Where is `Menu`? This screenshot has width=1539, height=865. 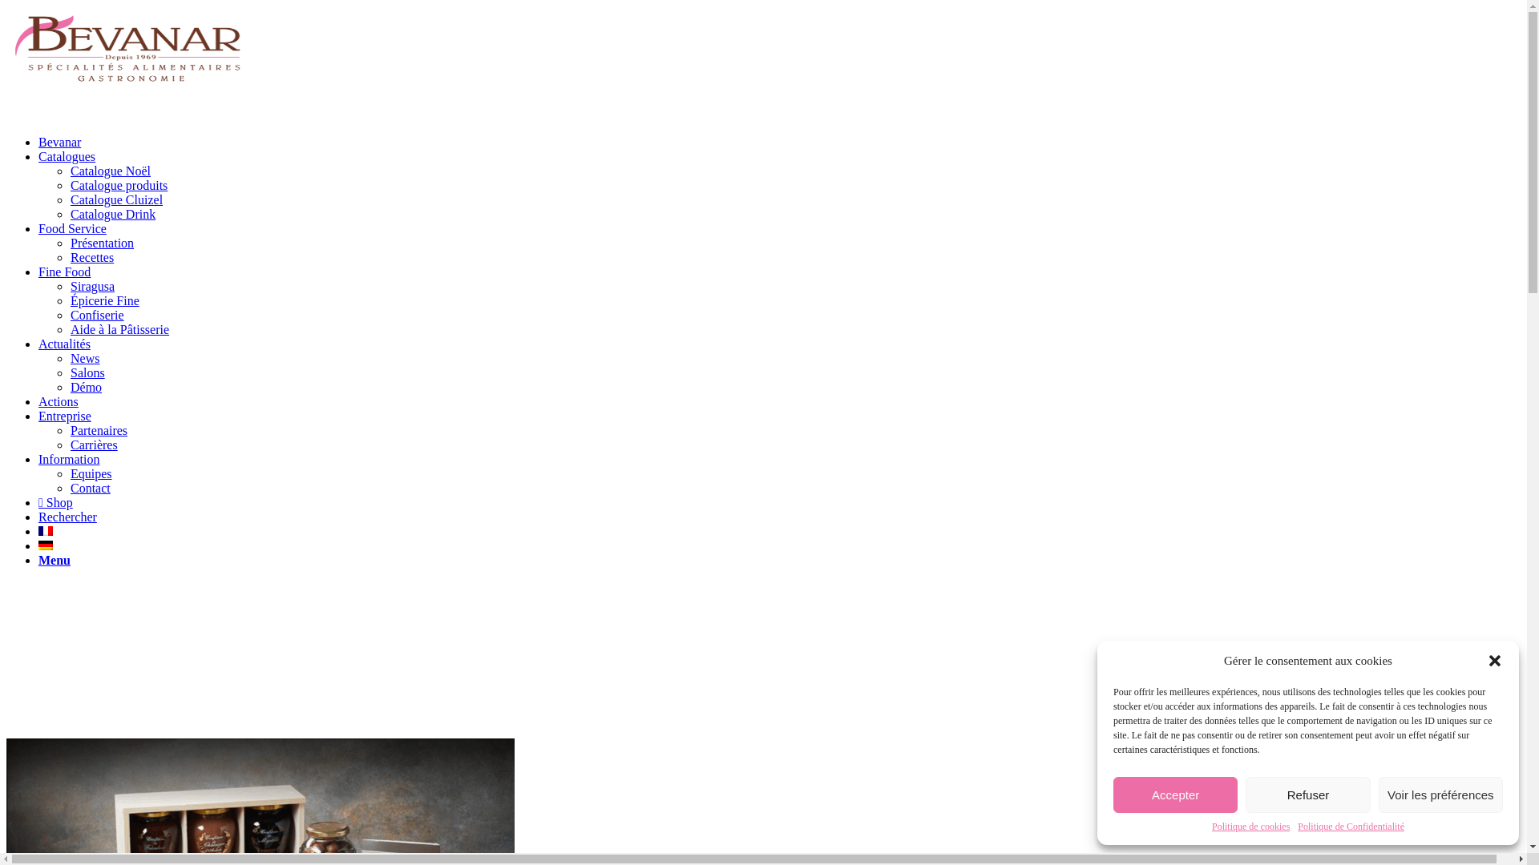
Menu is located at coordinates (55, 561).